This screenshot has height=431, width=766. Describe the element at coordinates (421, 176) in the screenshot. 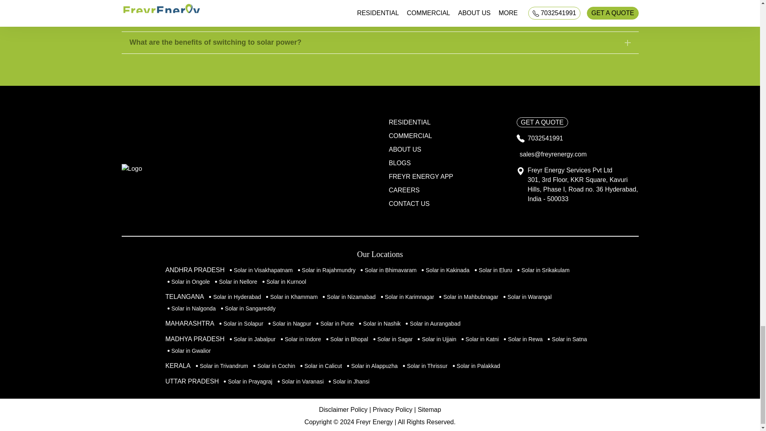

I see `FREYR ENERGY APP` at that location.